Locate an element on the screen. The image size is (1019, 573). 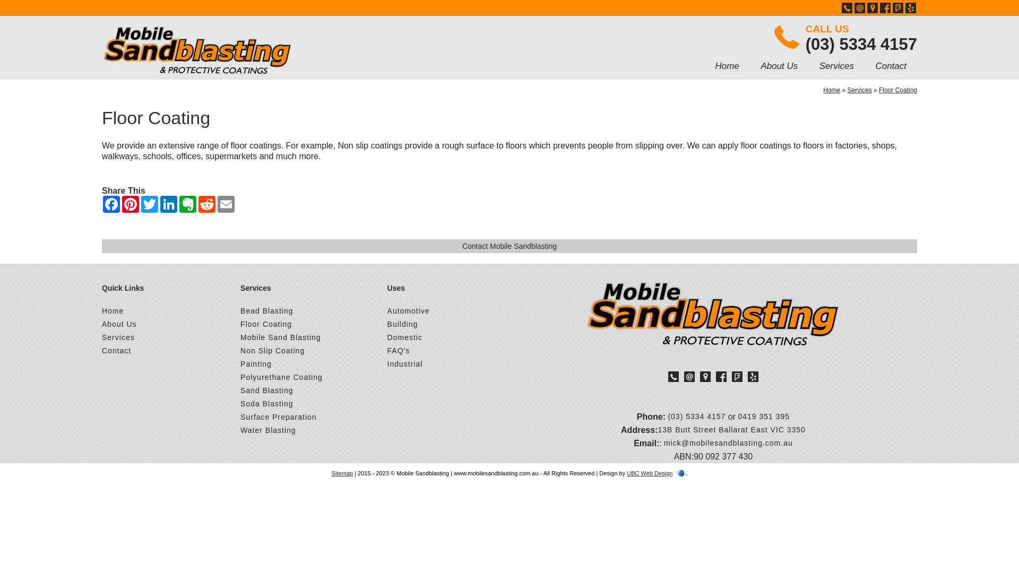
Mobile Sandblasting is located at coordinates (197, 50).